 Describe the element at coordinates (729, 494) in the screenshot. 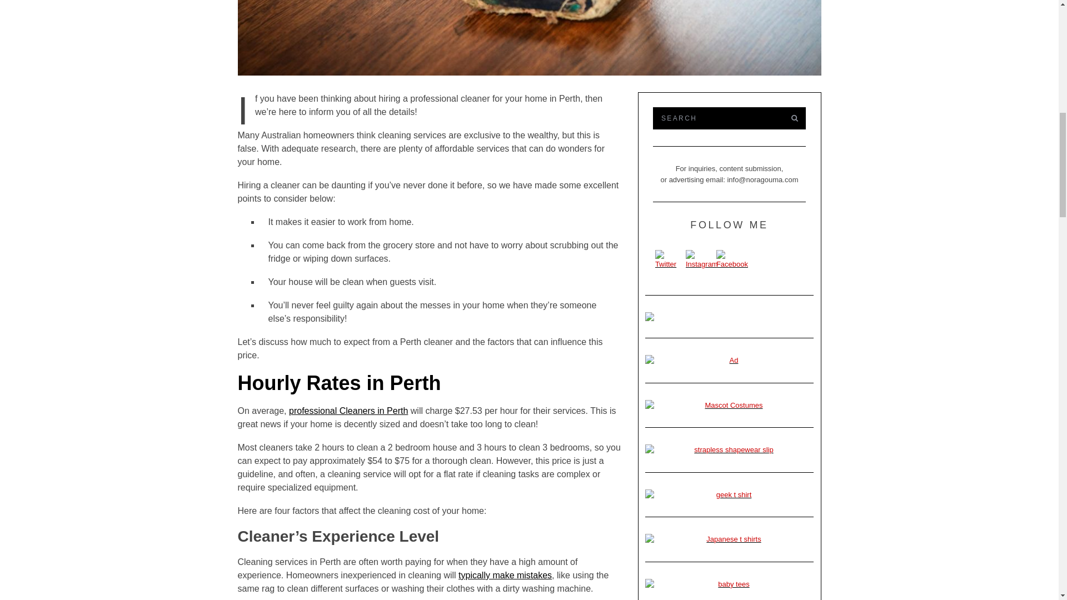

I see `geek t shirt` at that location.